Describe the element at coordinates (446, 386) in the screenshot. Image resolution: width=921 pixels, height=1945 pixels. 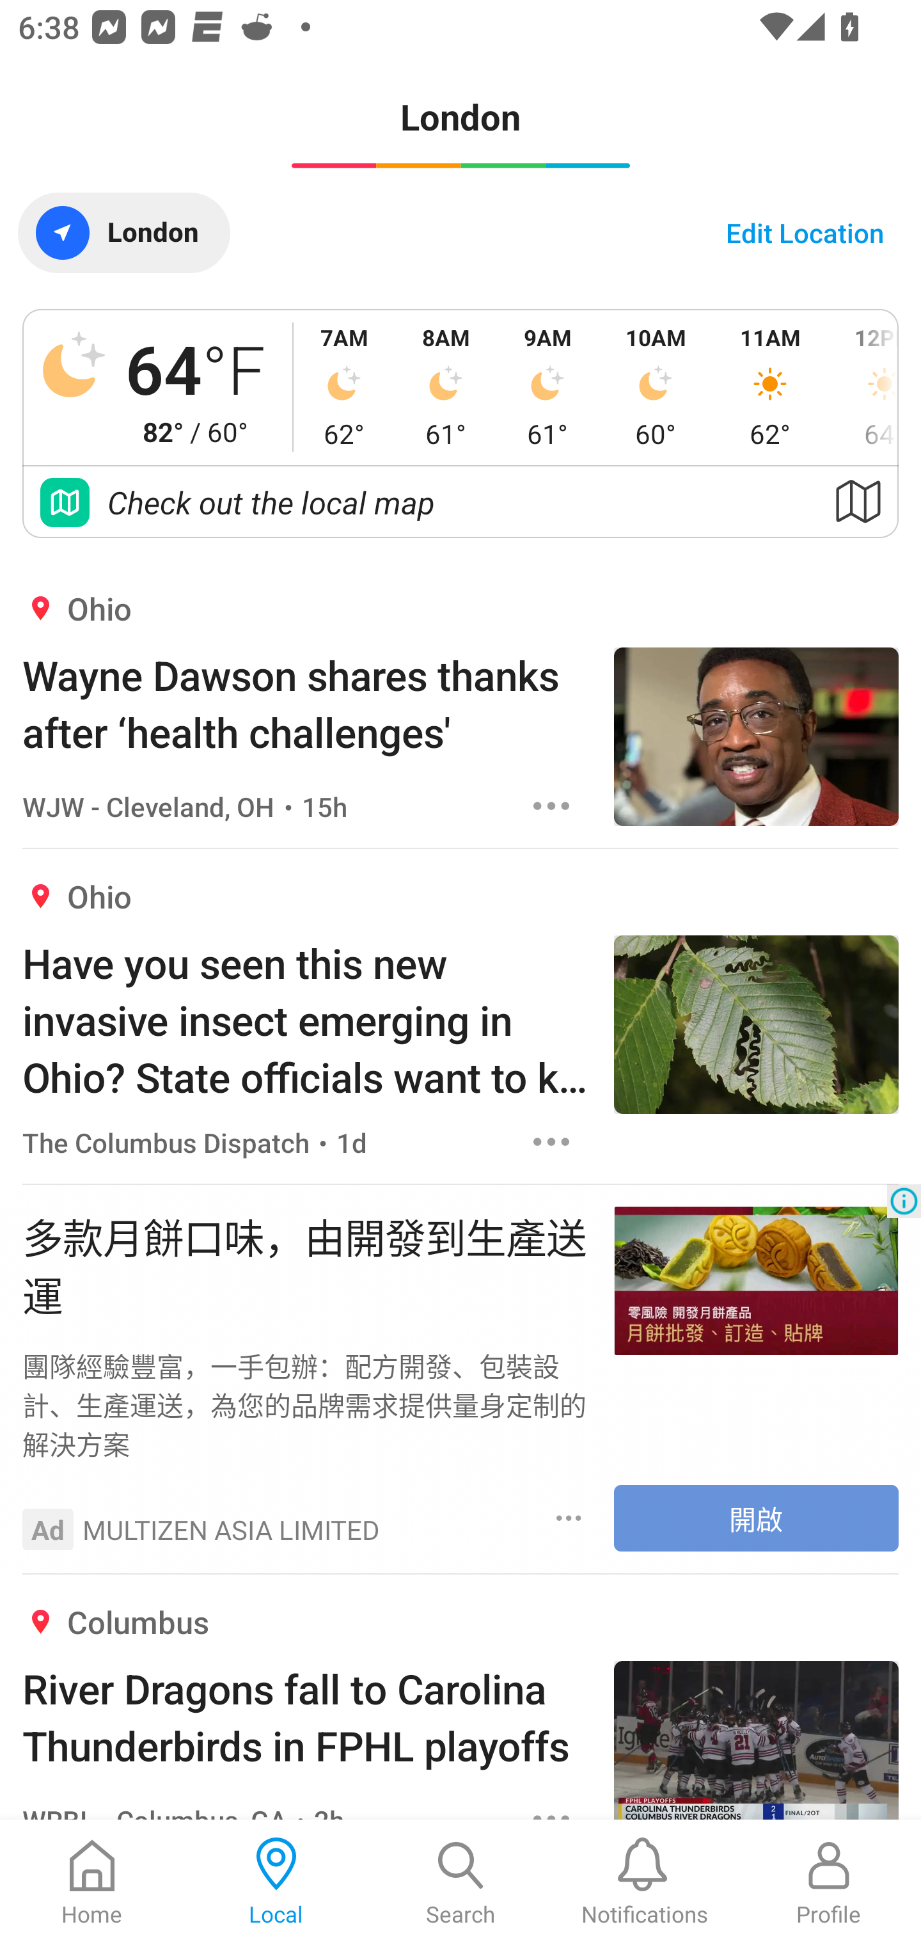
I see `8AM 61°` at that location.